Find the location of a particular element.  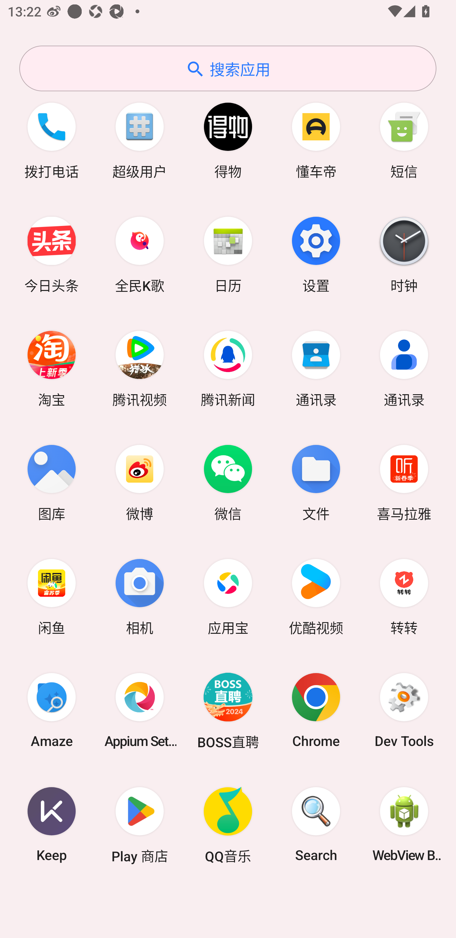

微博 is located at coordinates (140, 482).